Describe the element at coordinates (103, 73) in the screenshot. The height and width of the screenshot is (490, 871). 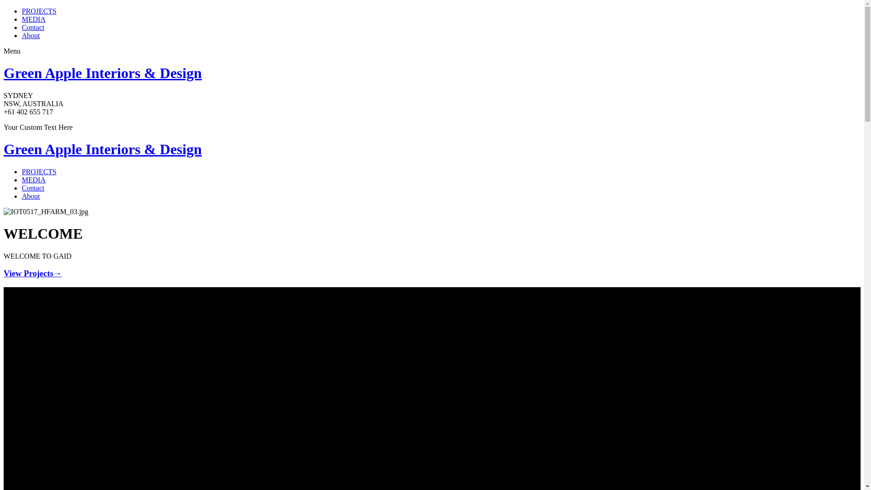
I see `Green Apple Interiors & Design` at that location.